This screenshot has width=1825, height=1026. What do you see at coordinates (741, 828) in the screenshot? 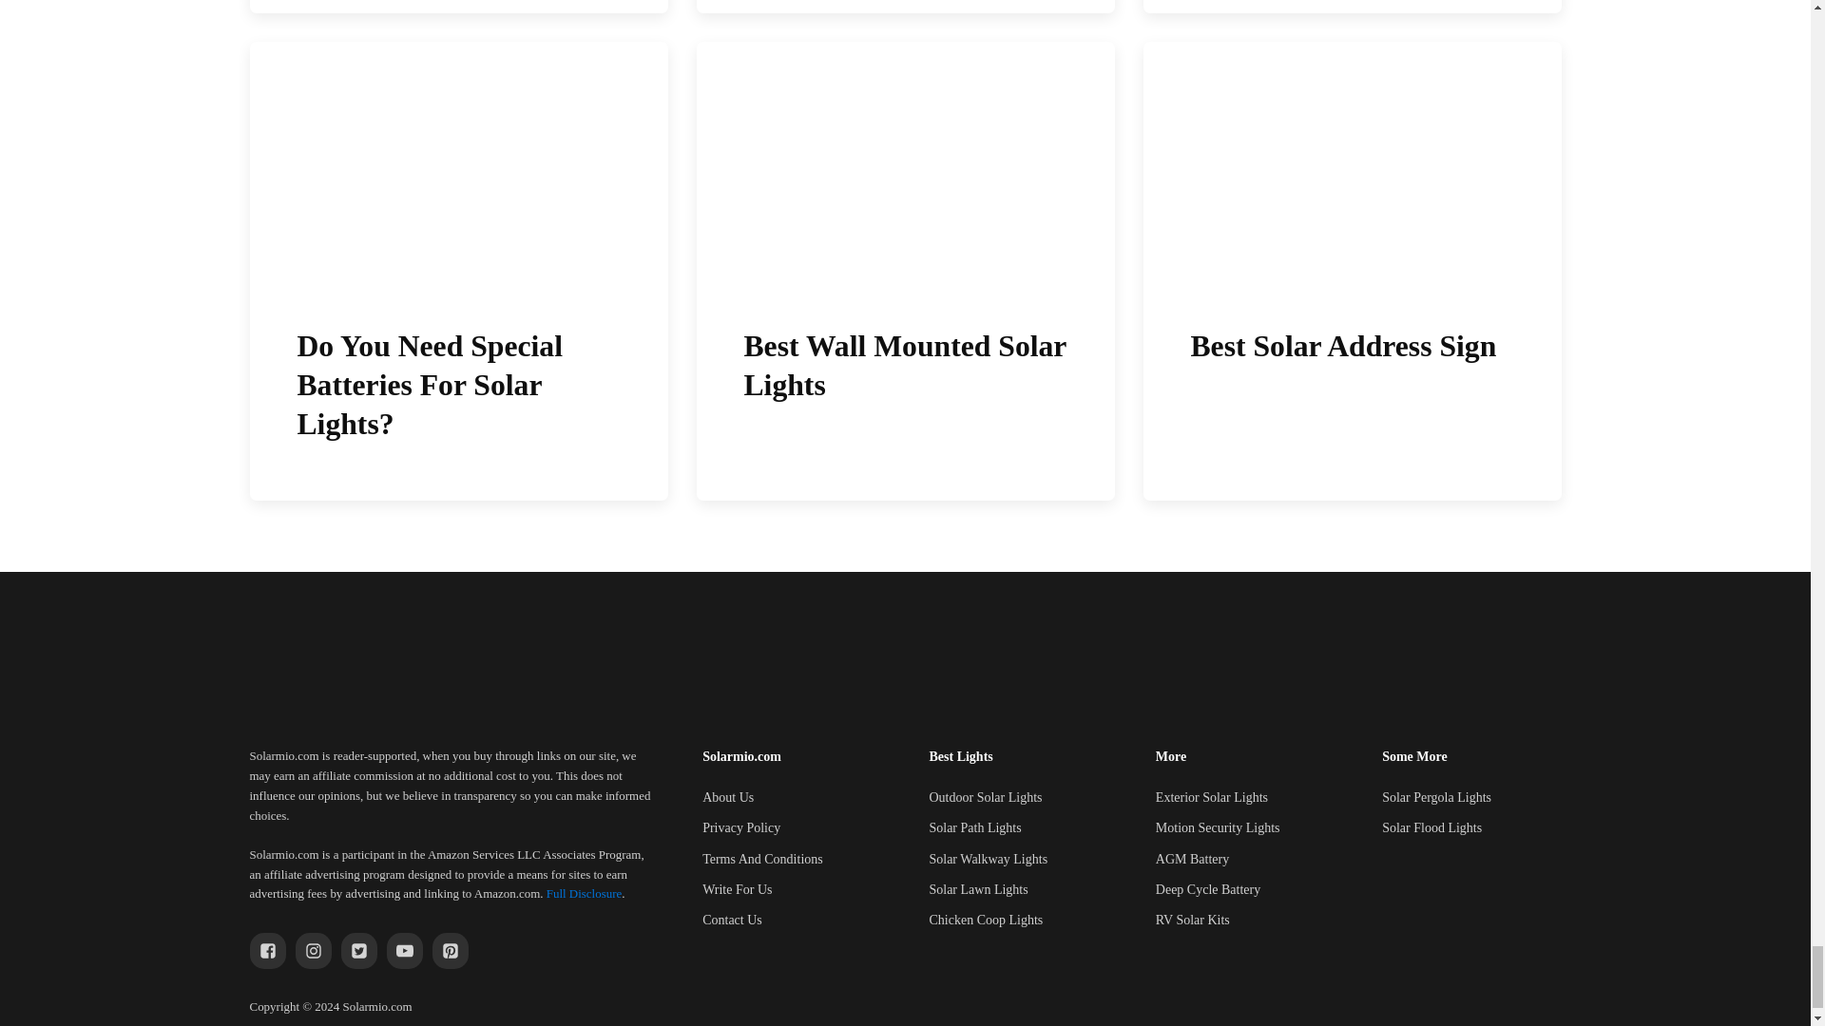
I see `Privacy Policy` at bounding box center [741, 828].